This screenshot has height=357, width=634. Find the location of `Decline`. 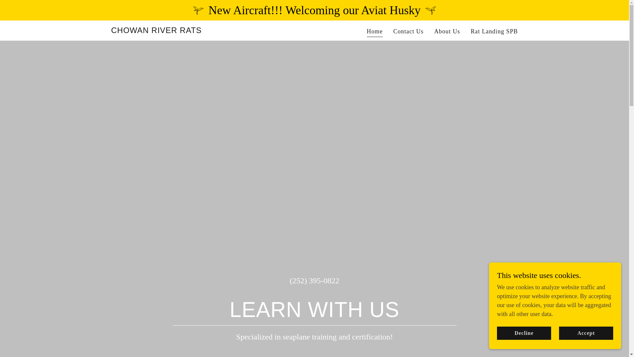

Decline is located at coordinates (524, 333).